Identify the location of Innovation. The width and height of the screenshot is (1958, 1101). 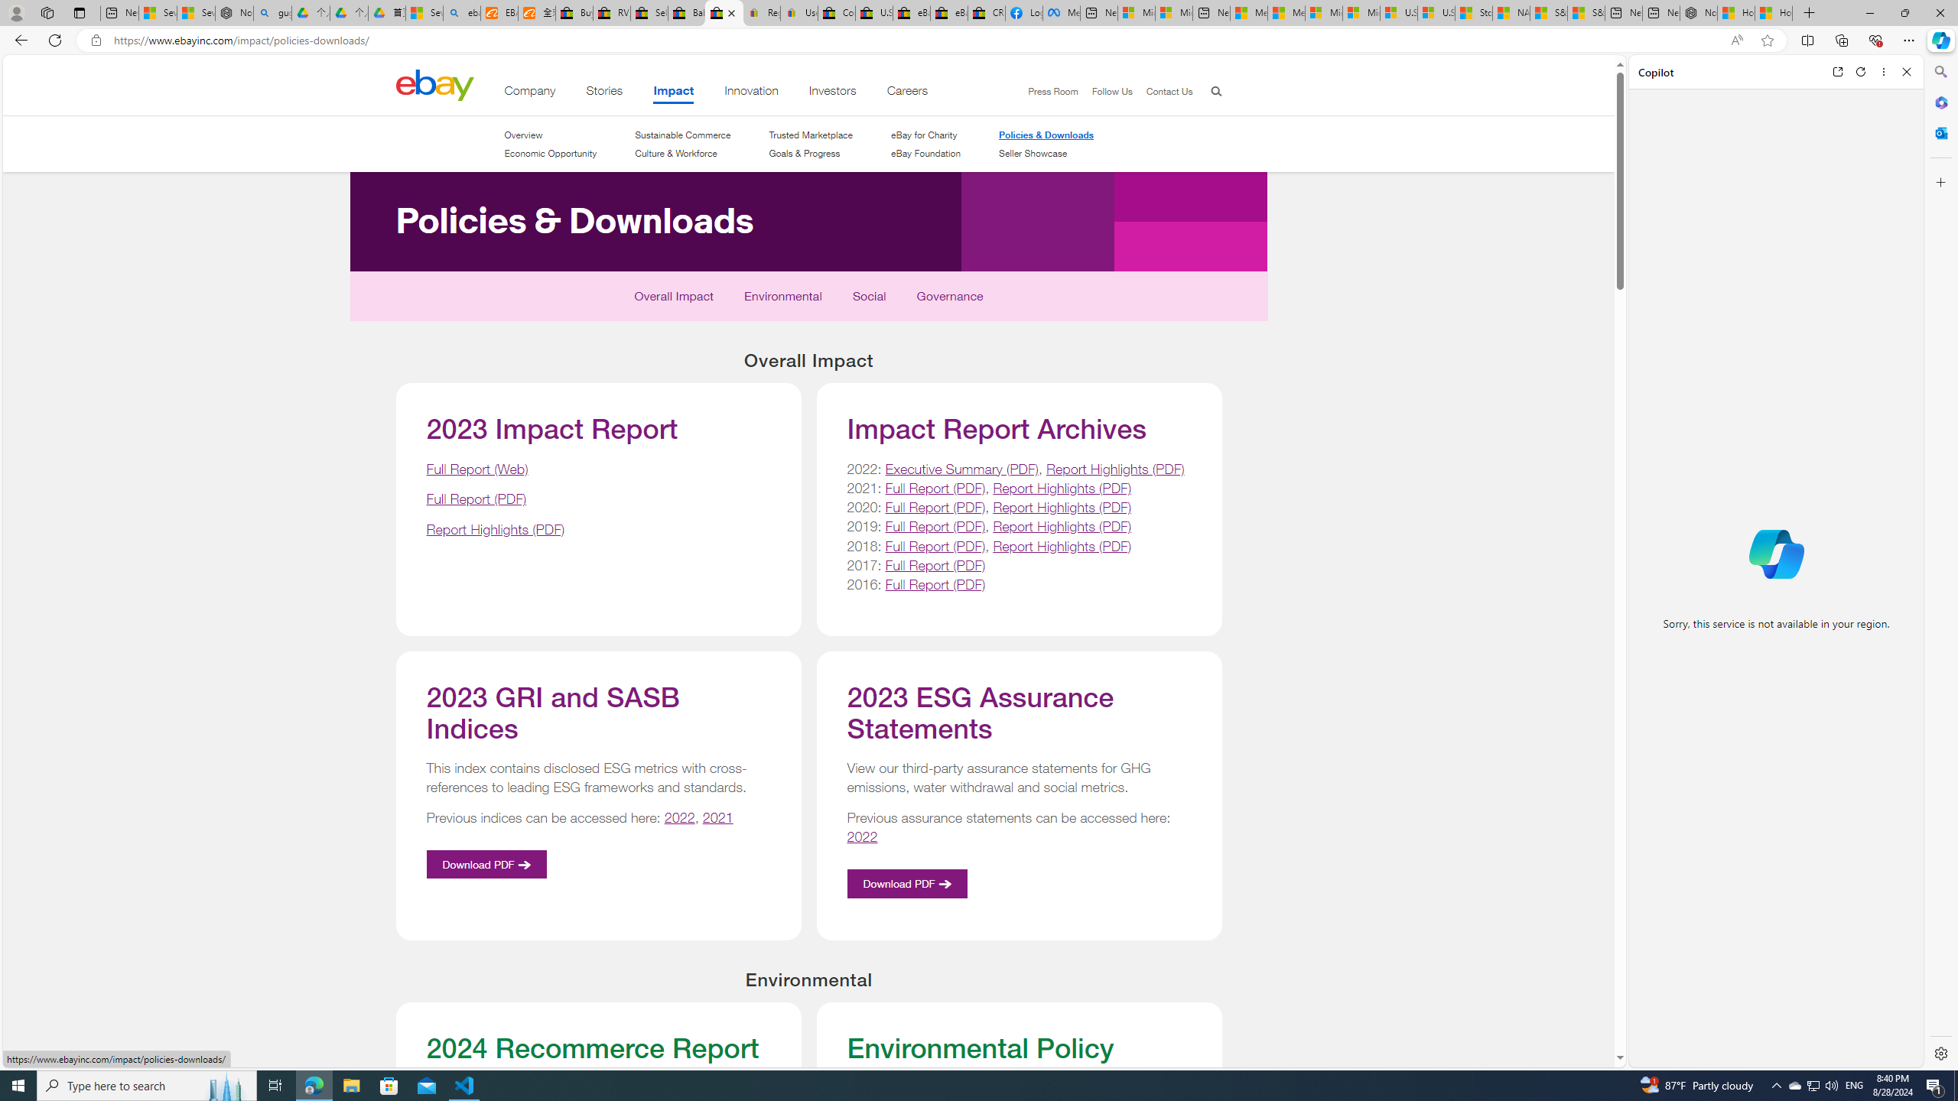
(751, 93).